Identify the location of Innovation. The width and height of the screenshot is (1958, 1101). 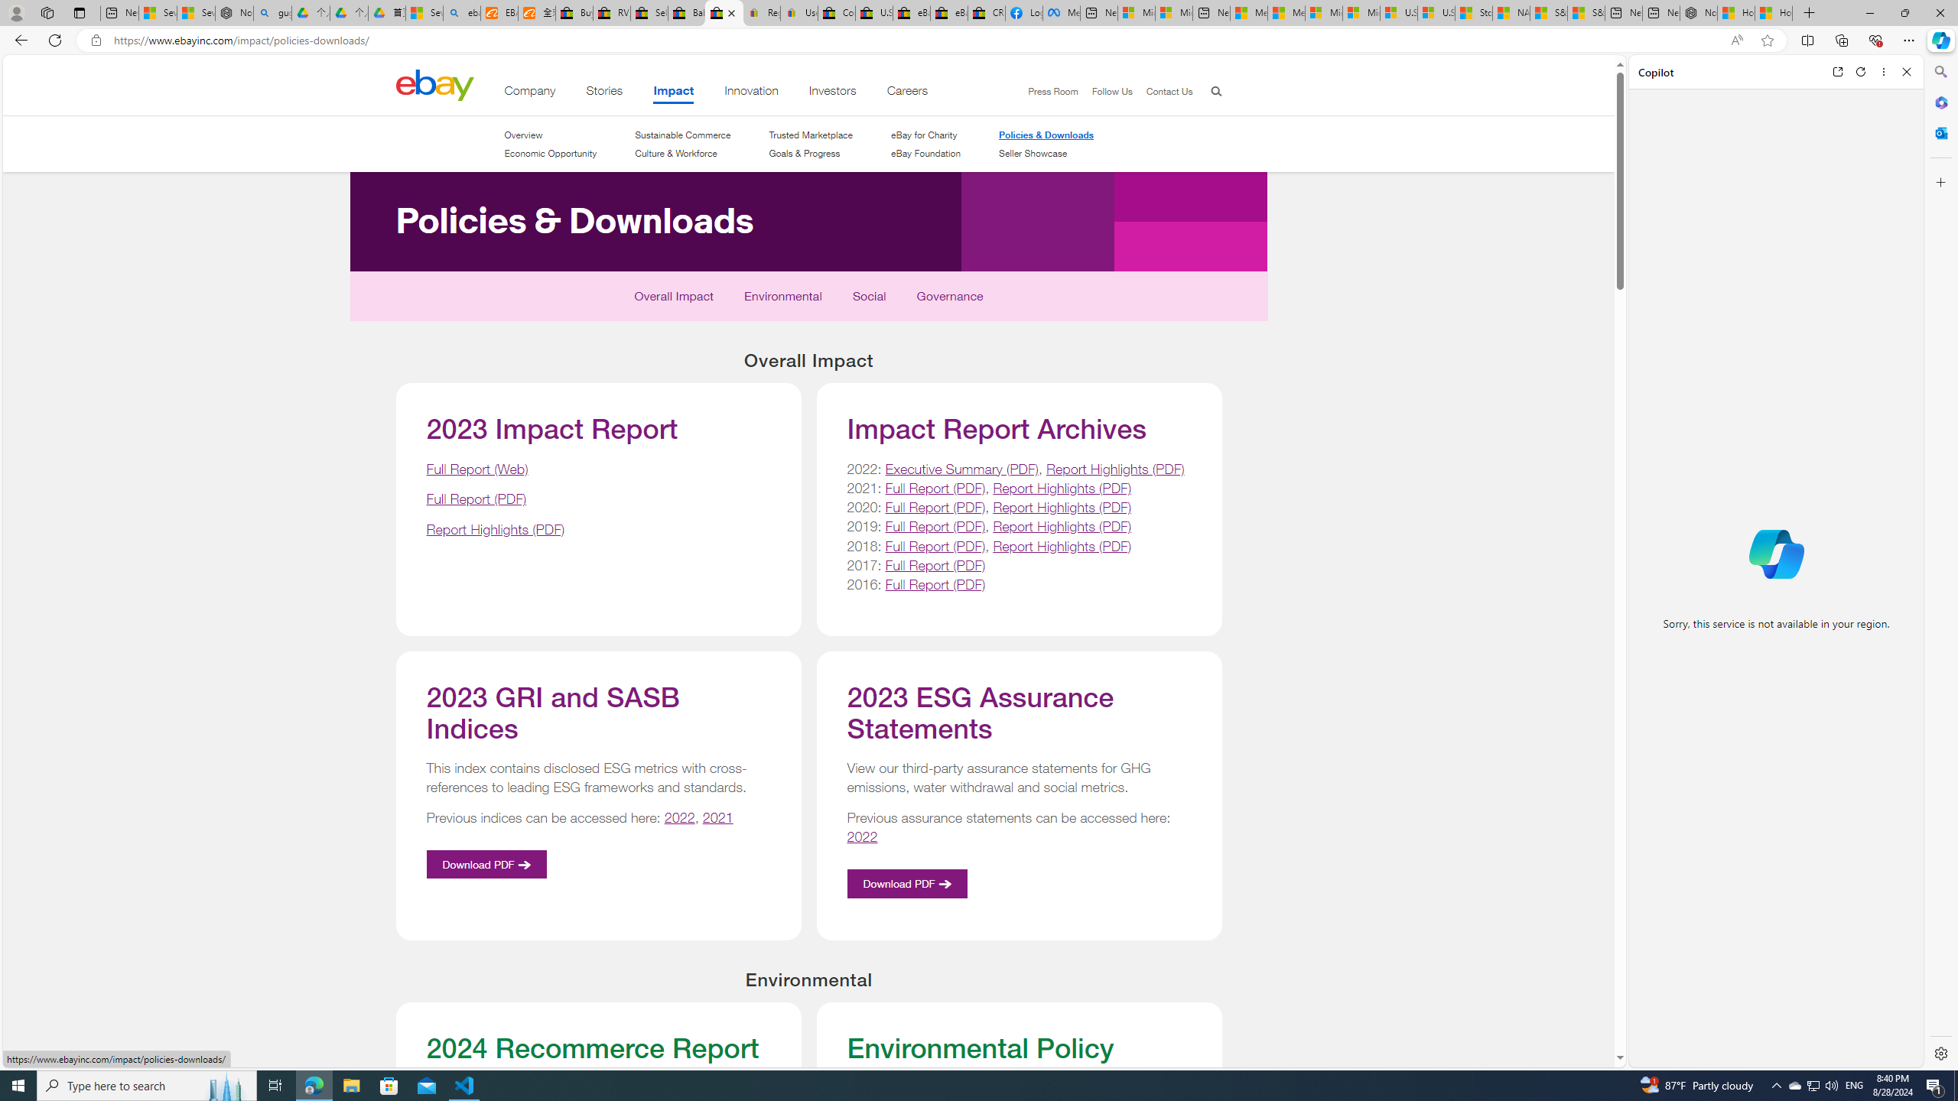
(751, 93).